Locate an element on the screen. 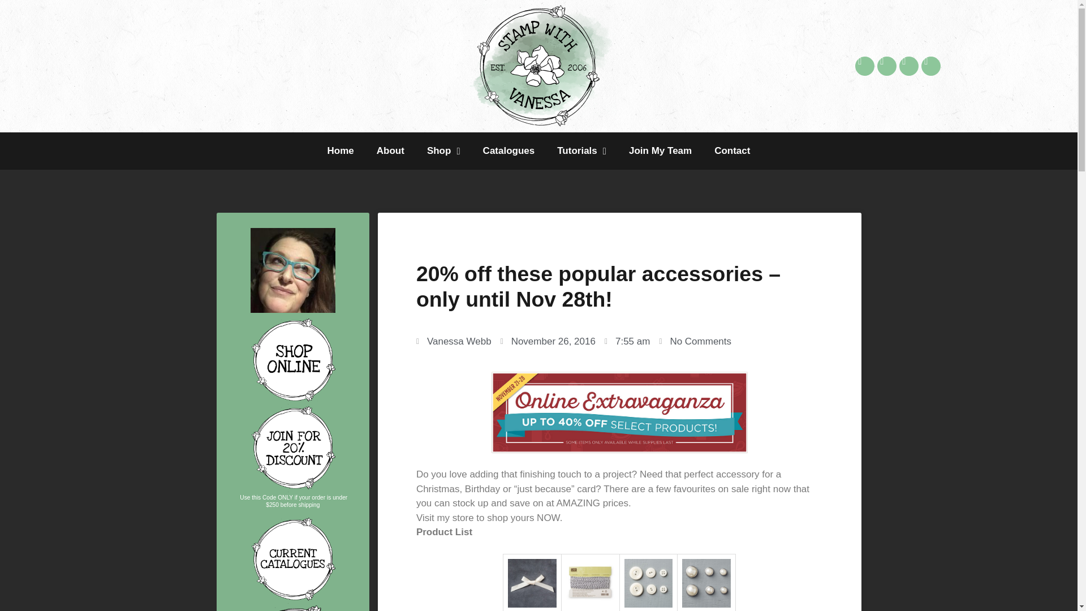 This screenshot has width=1086, height=611. Contact is located at coordinates (732, 151).